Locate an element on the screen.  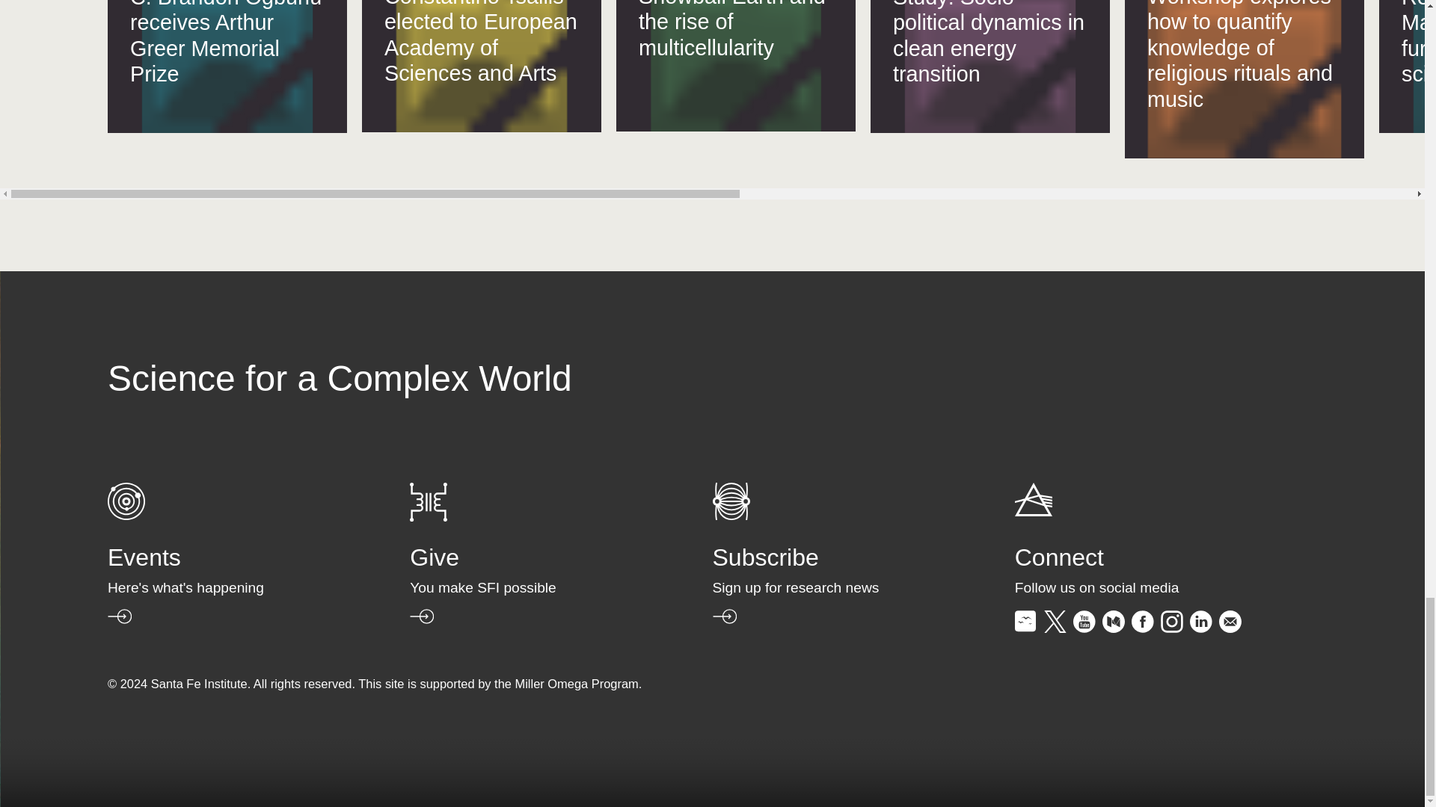
facebook is located at coordinates (1143, 628).